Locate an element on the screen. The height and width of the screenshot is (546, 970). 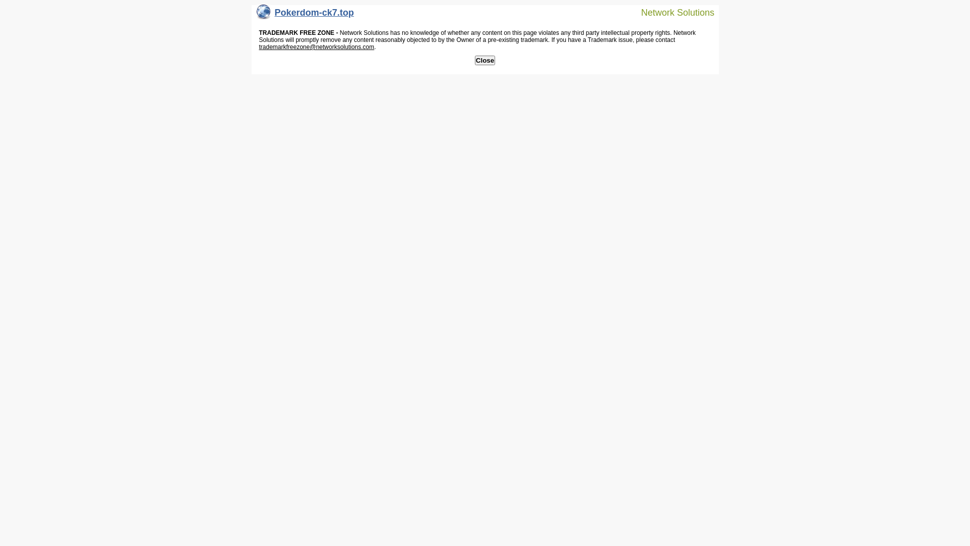
Network Solutions is located at coordinates (671, 12).